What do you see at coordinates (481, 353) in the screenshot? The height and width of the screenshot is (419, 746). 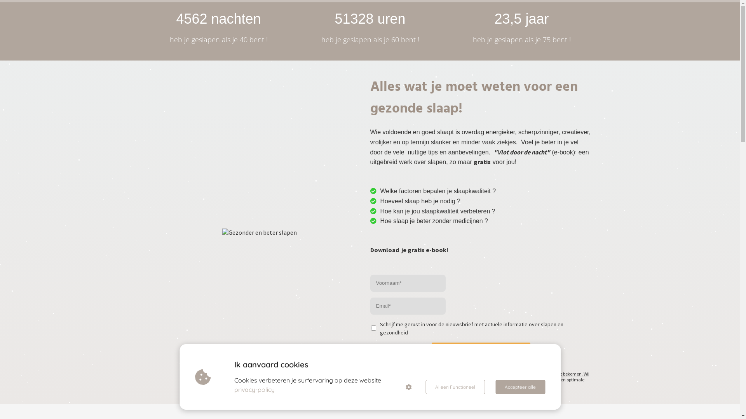 I see `Ik wil dat gratis e-book` at bounding box center [481, 353].